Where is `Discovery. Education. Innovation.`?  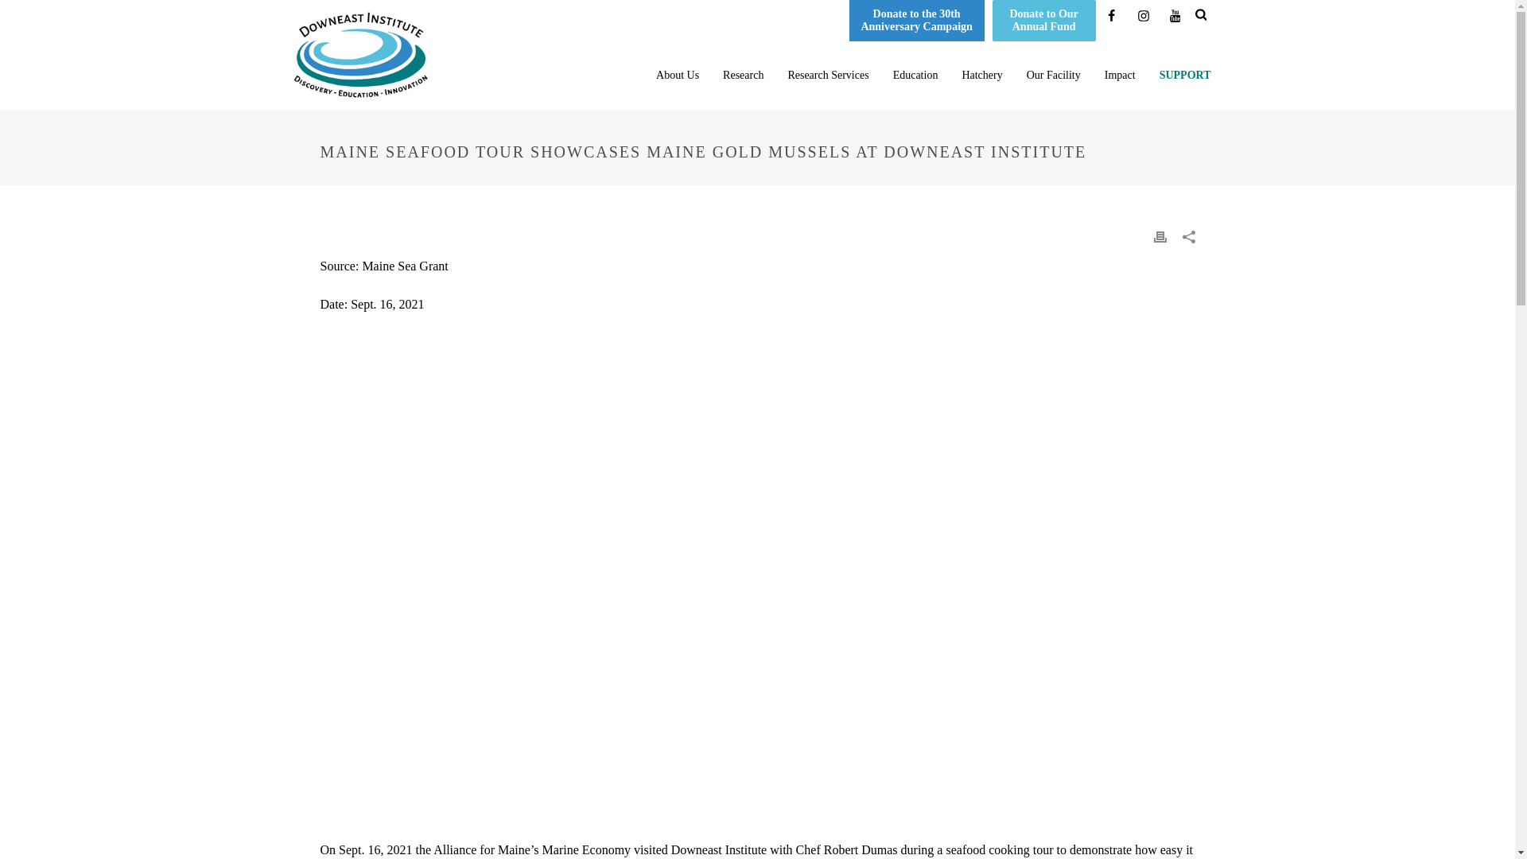
Discovery. Education. Innovation. is located at coordinates (359, 56).